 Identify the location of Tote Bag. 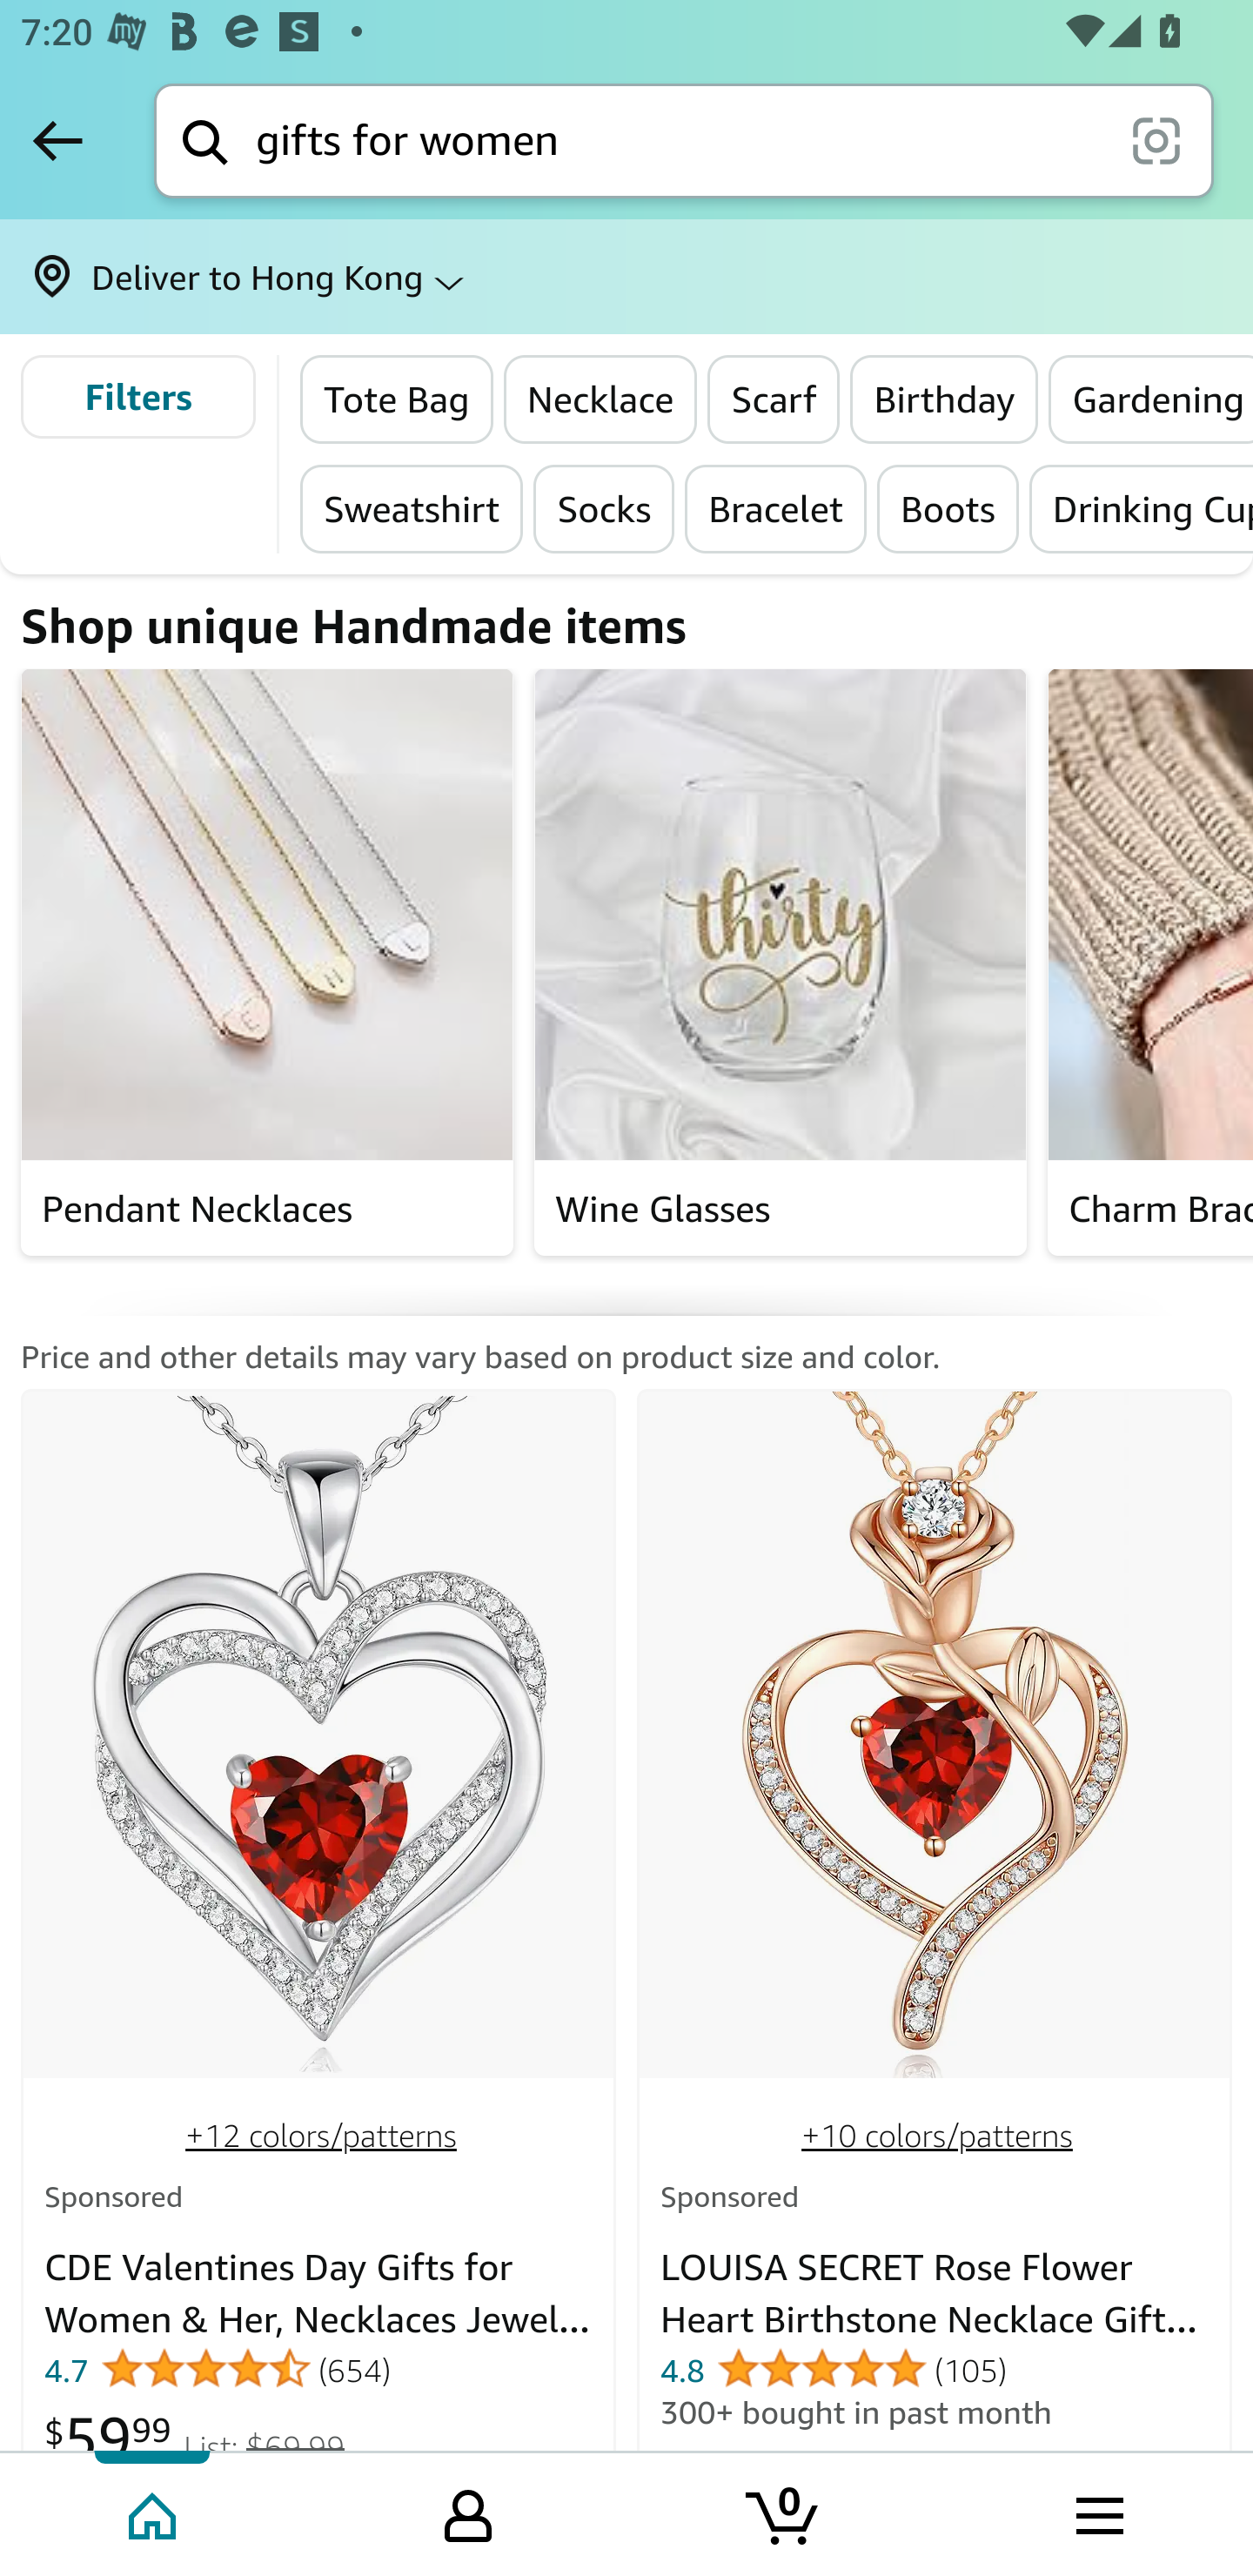
(397, 399).